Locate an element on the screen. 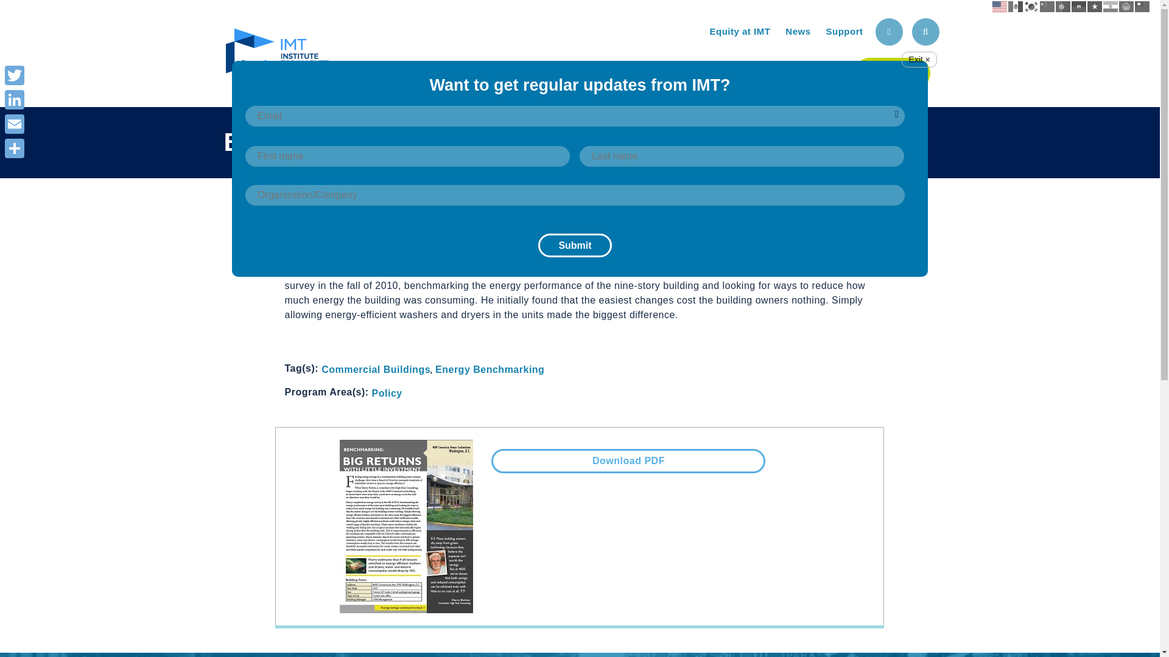 The height and width of the screenshot is (657, 1169). Submit is located at coordinates (575, 246).